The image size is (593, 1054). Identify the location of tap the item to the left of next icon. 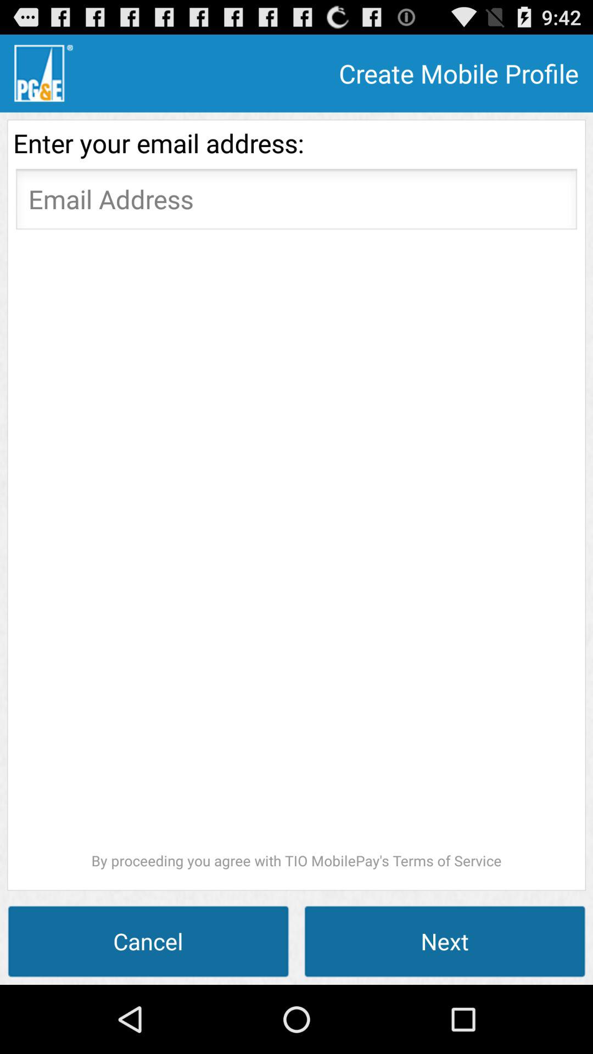
(148, 941).